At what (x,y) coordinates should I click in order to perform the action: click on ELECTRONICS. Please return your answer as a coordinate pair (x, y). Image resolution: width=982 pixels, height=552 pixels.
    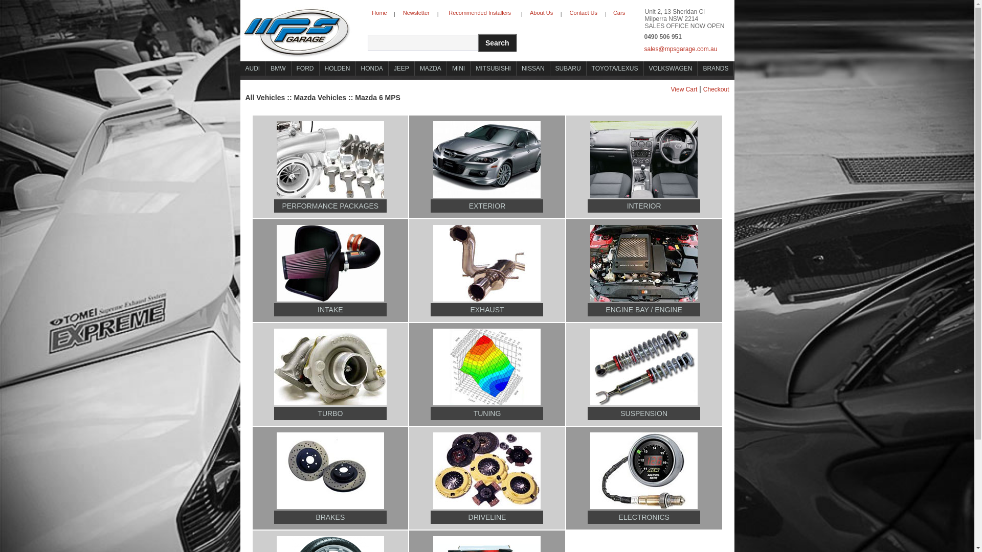
    Looking at the image, I should click on (644, 517).